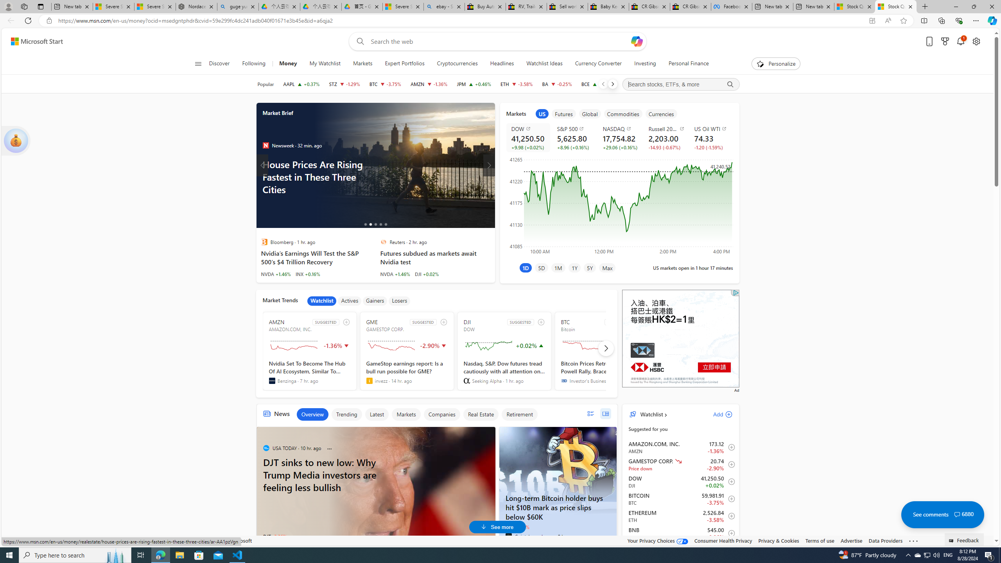 This screenshot has width=1001, height=563. I want to click on Trending, so click(346, 414).